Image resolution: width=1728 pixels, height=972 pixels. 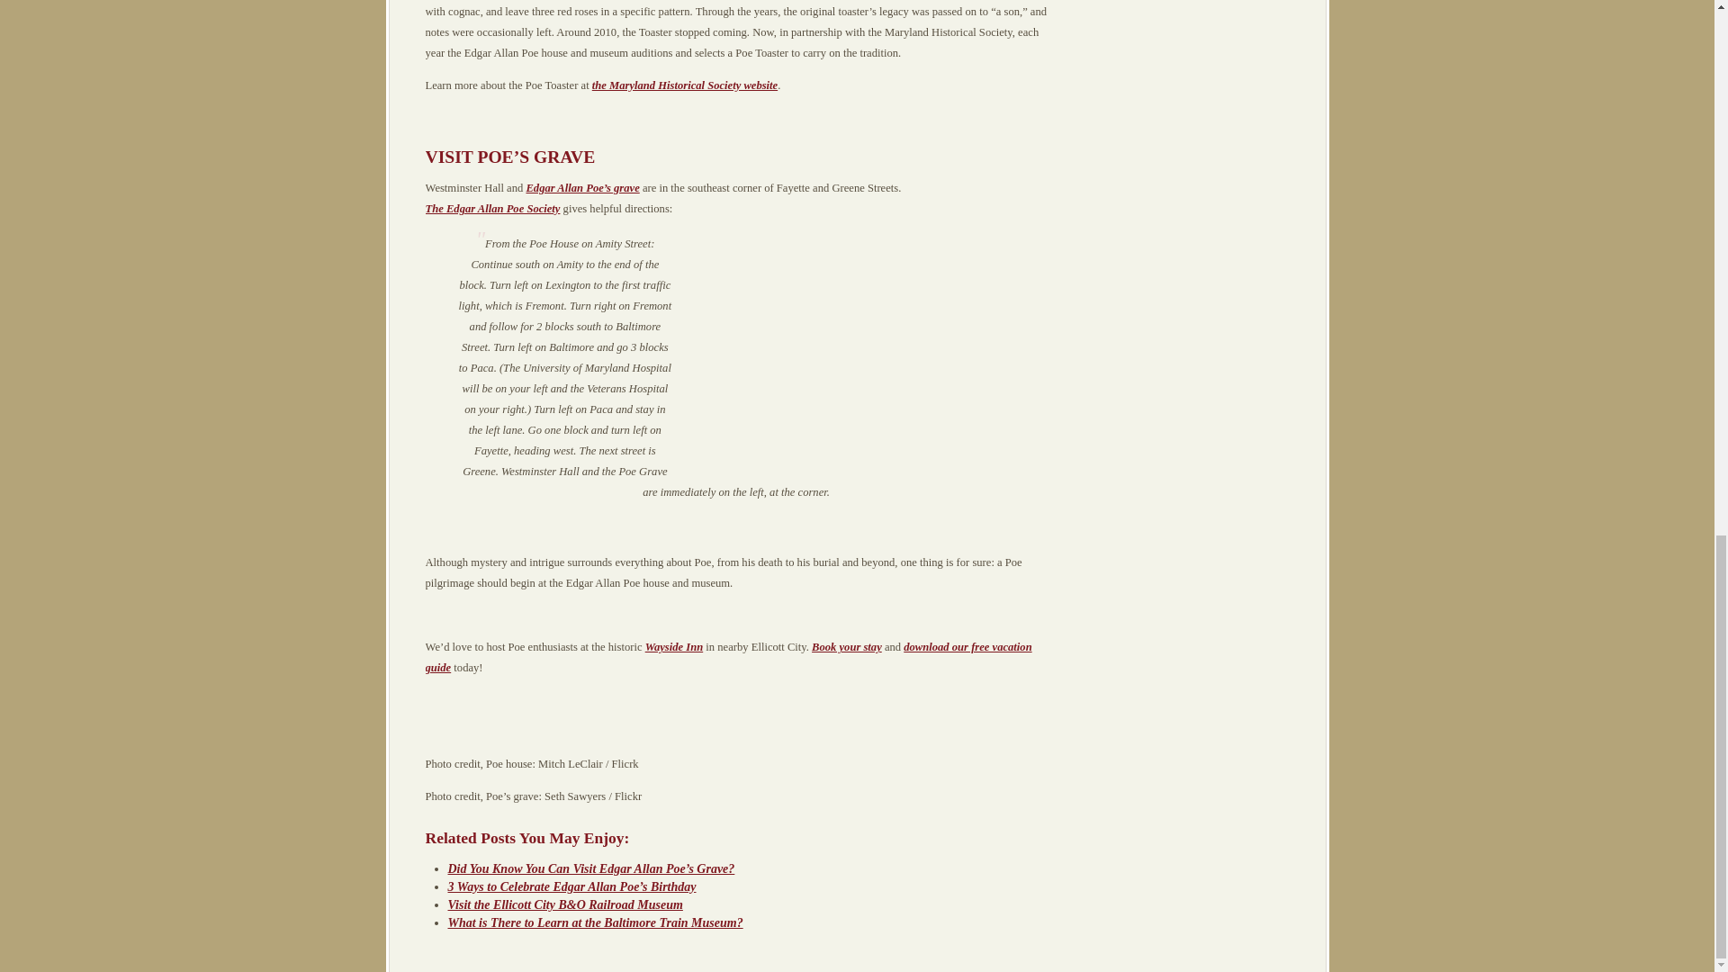 What do you see at coordinates (846, 646) in the screenshot?
I see `Book your stay` at bounding box center [846, 646].